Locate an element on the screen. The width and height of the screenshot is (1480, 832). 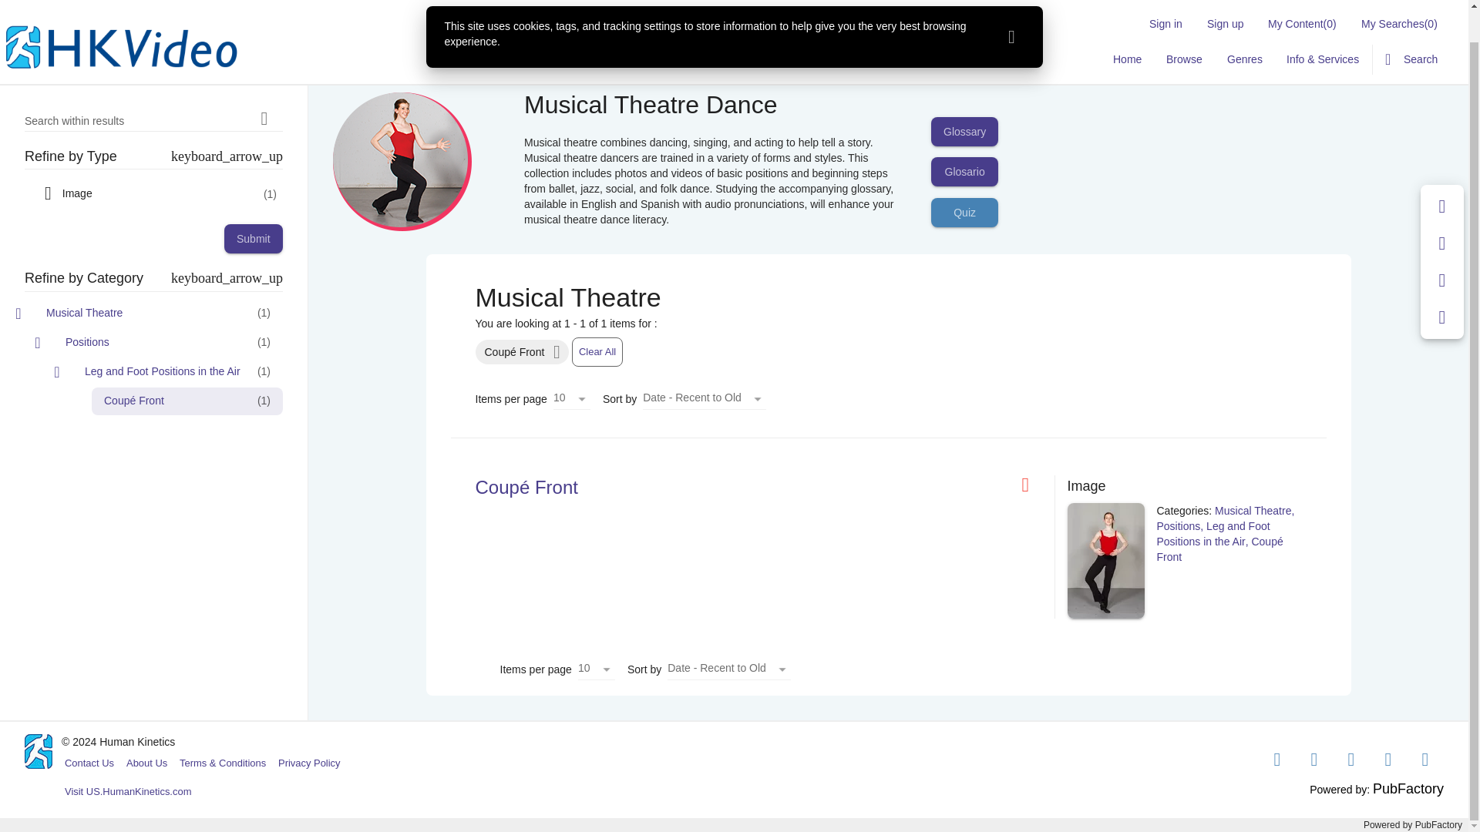
Search within results is located at coordinates (264, 86).